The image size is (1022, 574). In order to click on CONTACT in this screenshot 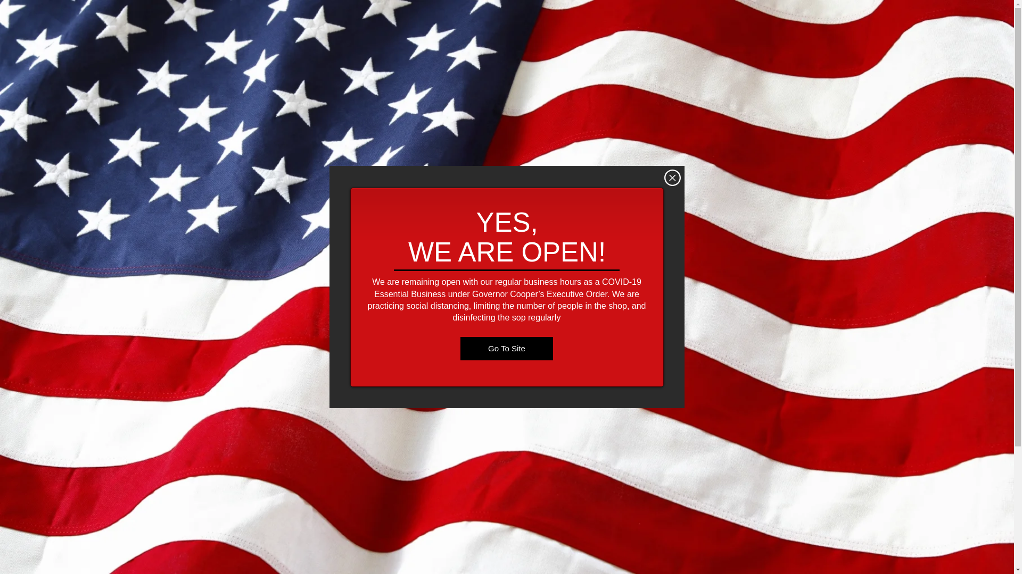, I will do `click(731, 117)`.